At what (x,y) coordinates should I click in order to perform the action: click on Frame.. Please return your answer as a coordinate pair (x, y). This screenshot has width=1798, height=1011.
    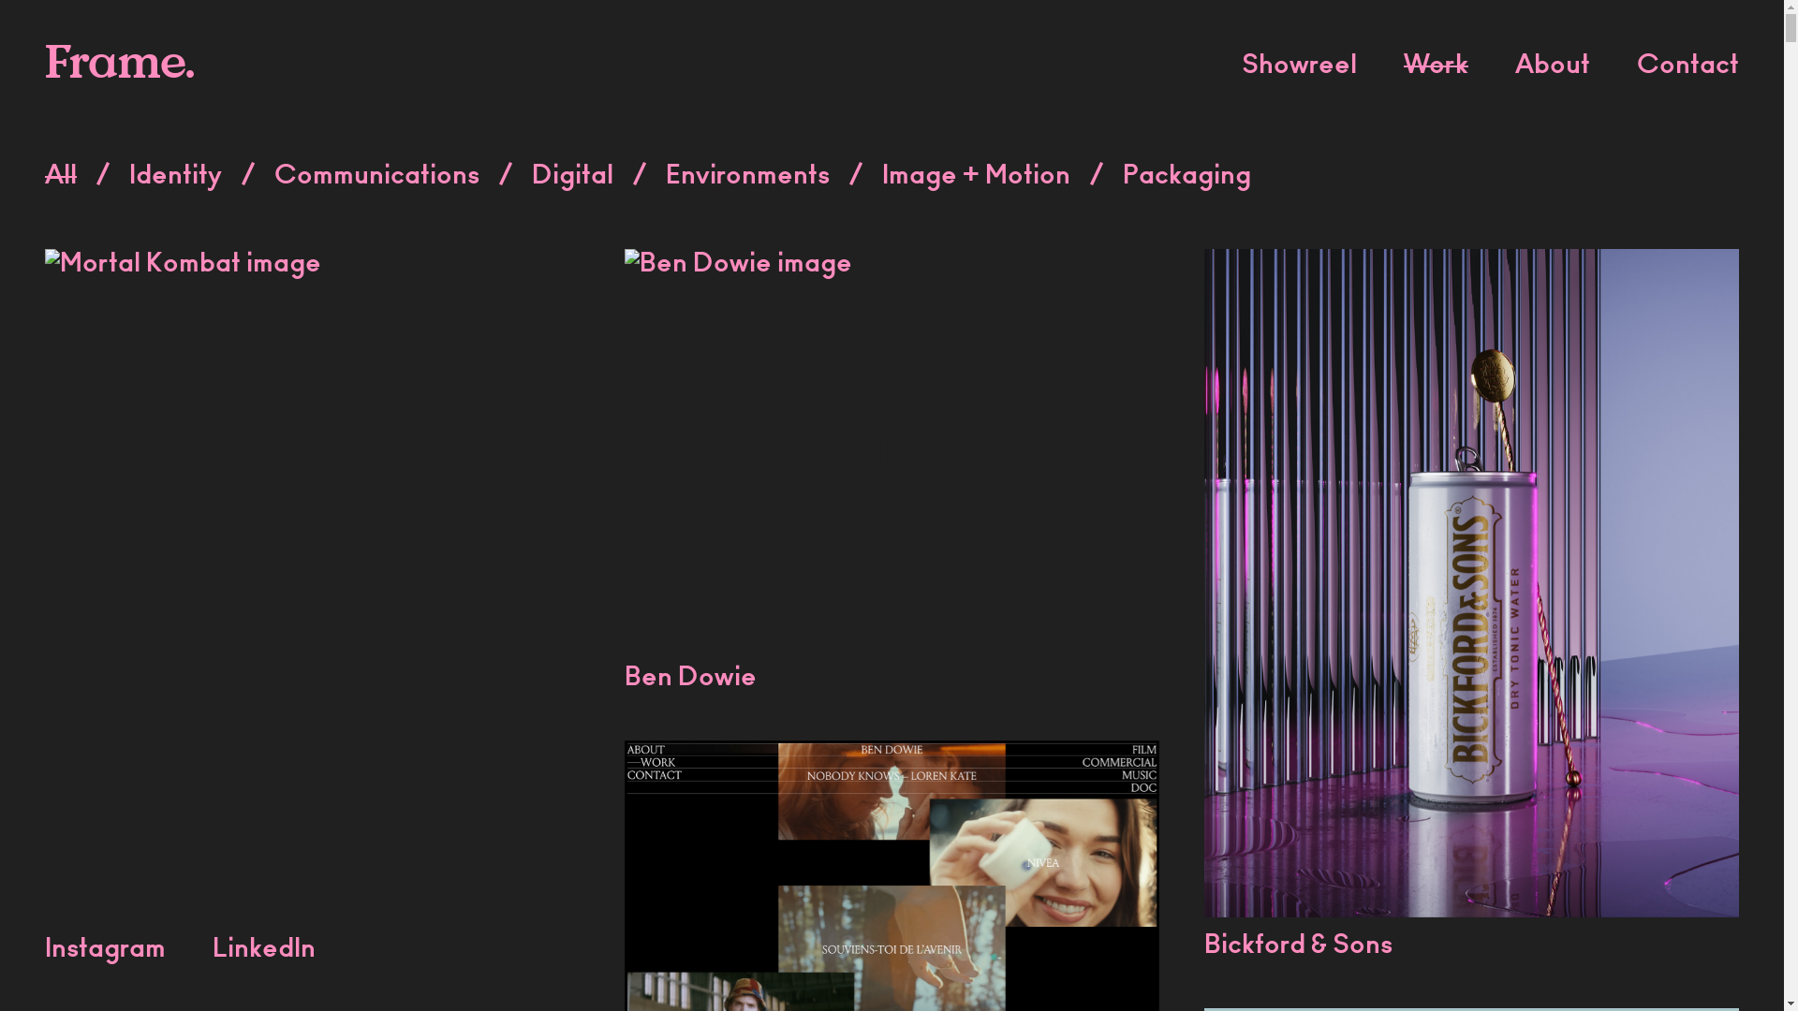
    Looking at the image, I should click on (120, 60).